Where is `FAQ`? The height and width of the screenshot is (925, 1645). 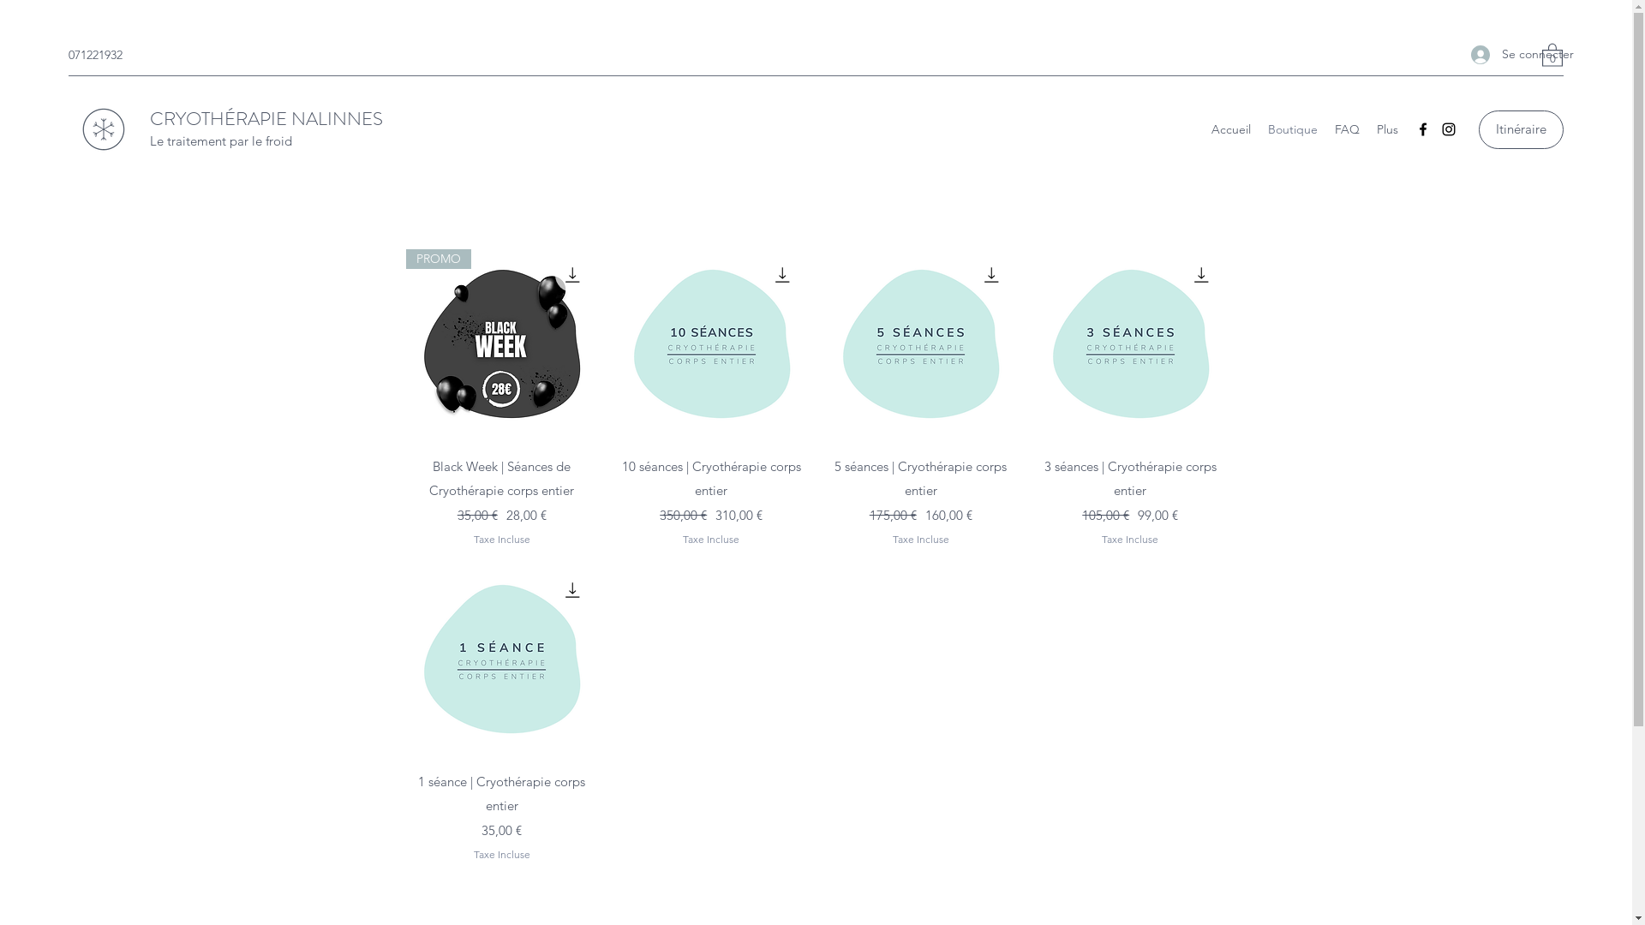 FAQ is located at coordinates (1347, 129).